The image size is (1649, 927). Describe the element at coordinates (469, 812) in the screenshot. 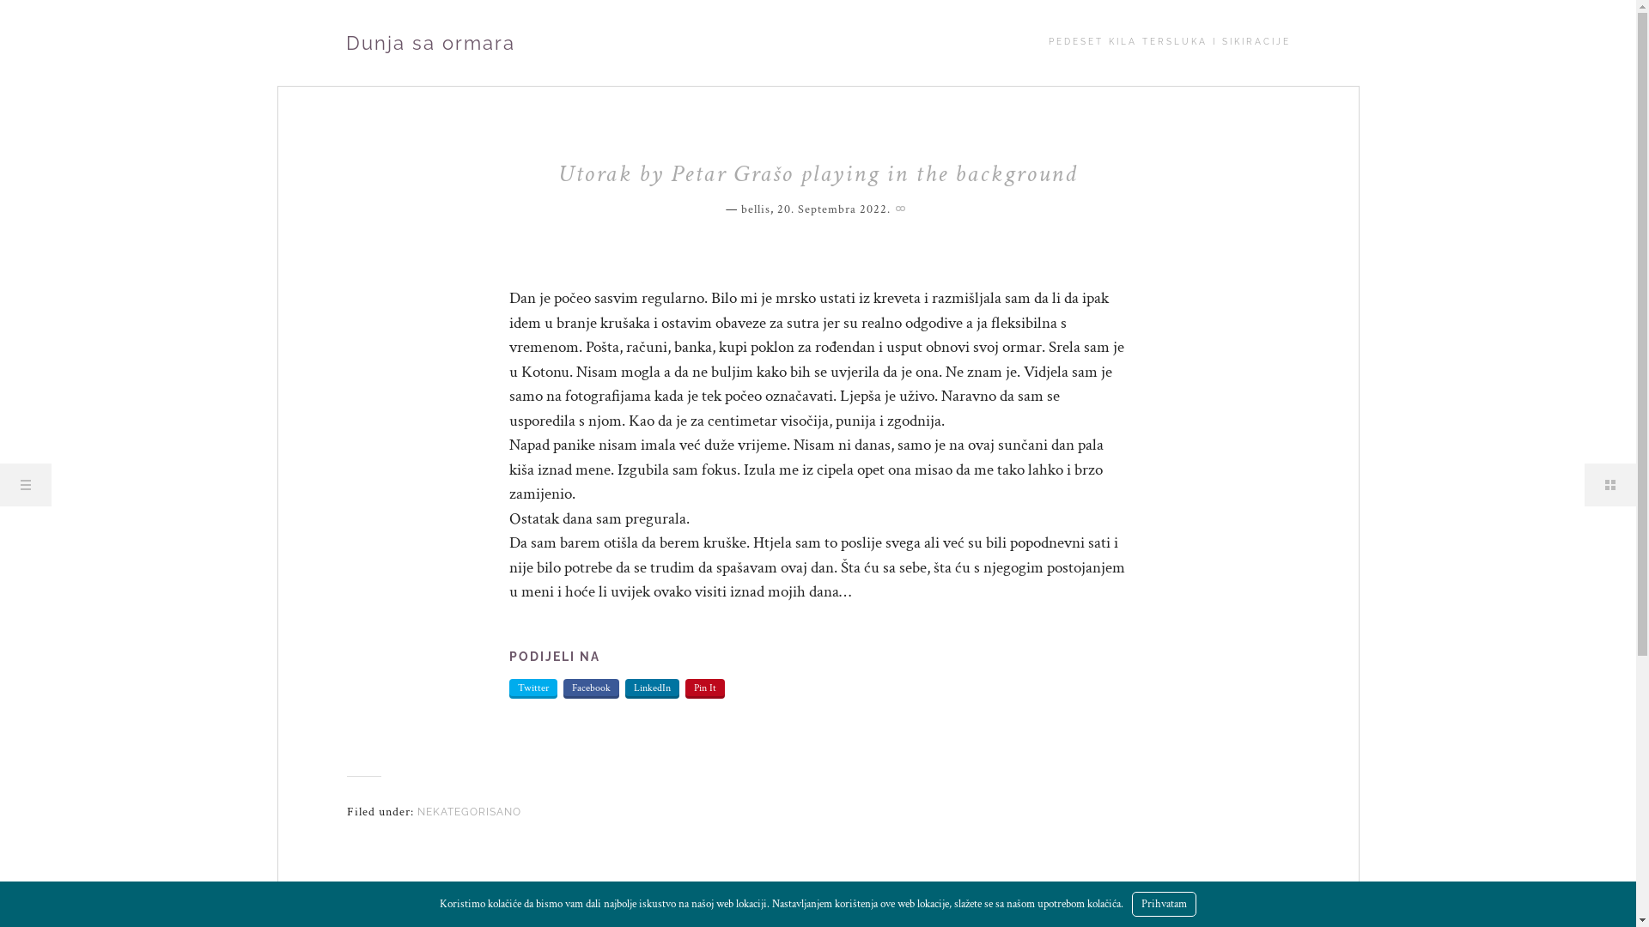

I see `NEKATEGORISANO` at that location.